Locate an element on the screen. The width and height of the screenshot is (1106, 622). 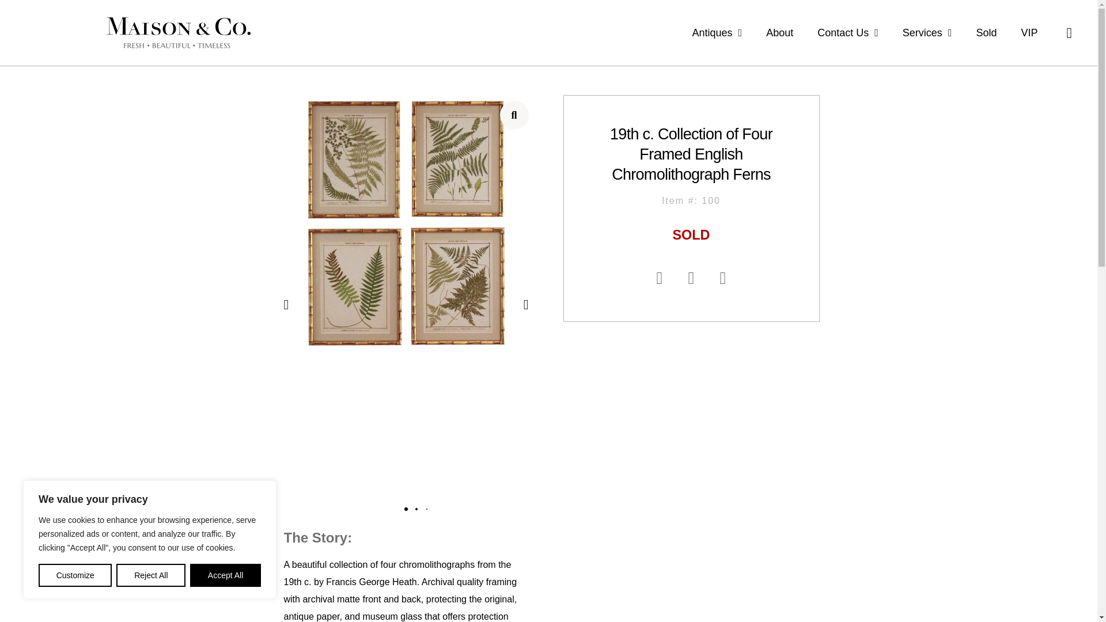
Customize is located at coordinates (75, 575).